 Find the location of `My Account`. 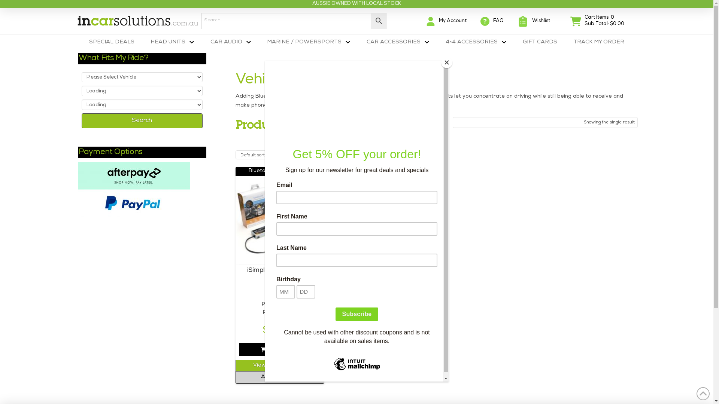

My Account is located at coordinates (446, 21).